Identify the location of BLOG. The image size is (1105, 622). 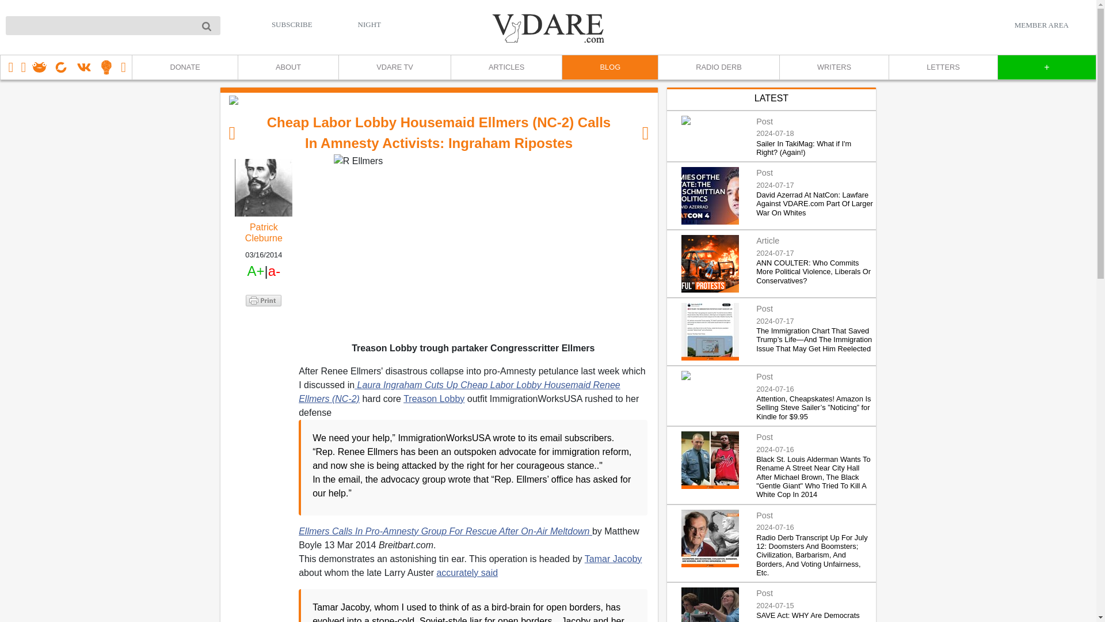
(609, 67).